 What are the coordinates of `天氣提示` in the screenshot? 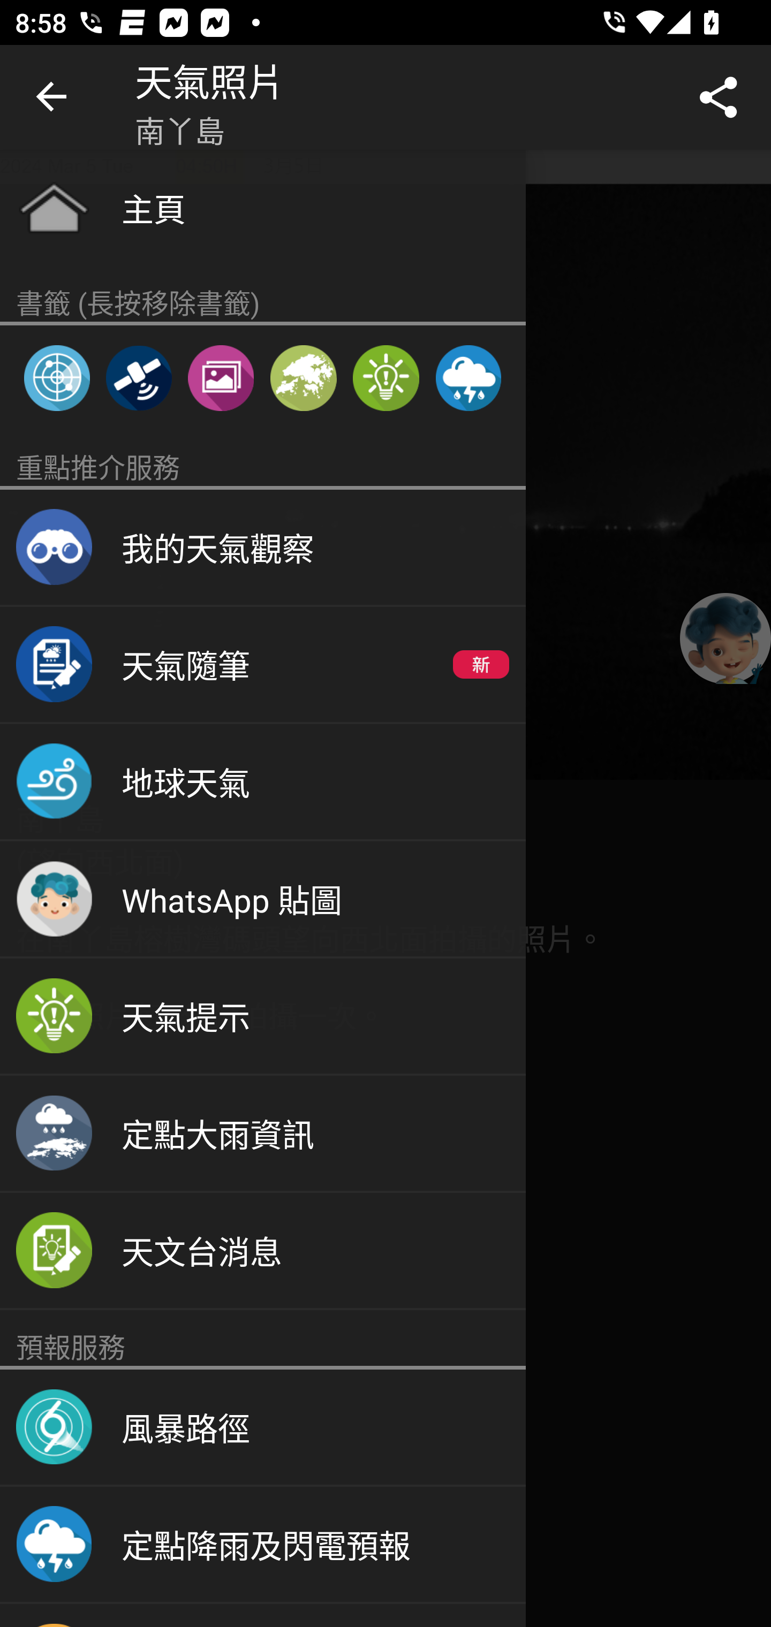 It's located at (385, 378).